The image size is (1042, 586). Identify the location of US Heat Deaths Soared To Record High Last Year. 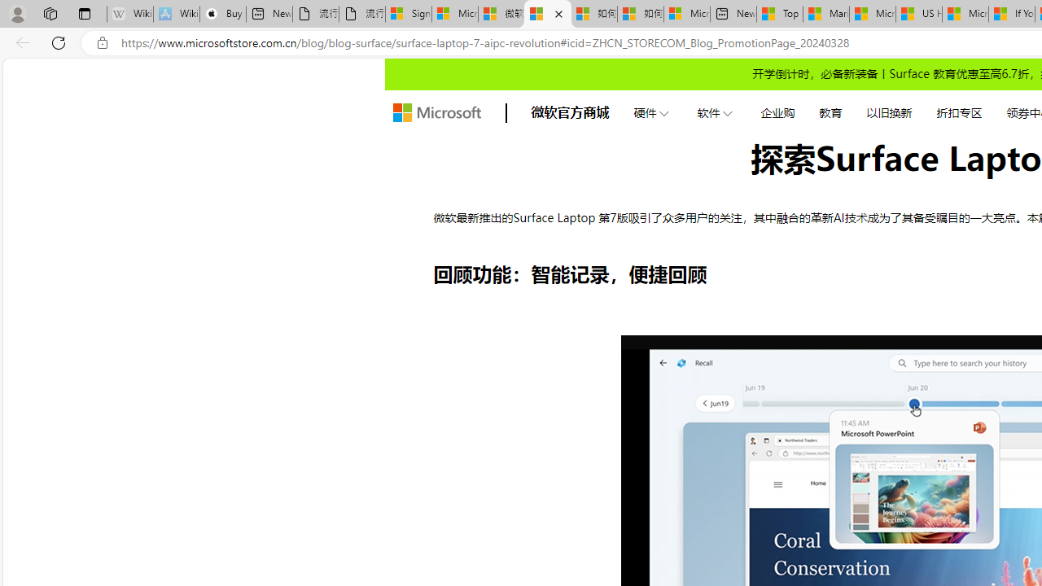
(918, 15).